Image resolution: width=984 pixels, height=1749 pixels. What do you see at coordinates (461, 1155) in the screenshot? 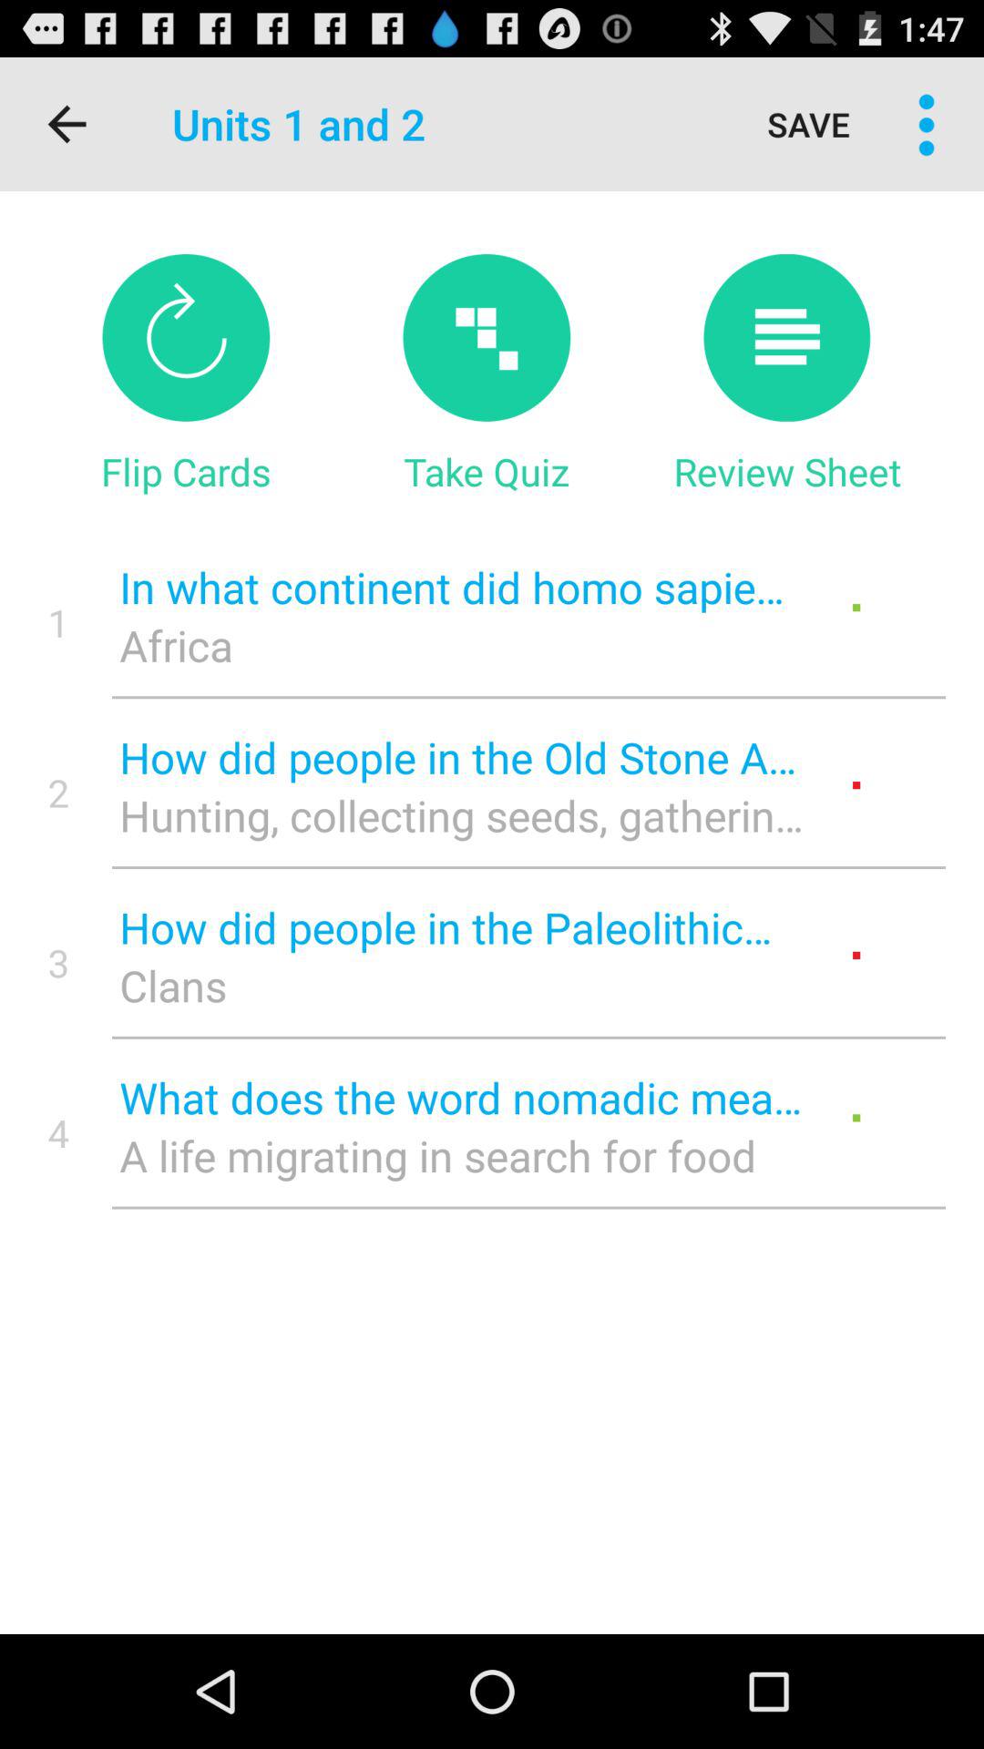
I see `turn on icon below what does the icon` at bounding box center [461, 1155].